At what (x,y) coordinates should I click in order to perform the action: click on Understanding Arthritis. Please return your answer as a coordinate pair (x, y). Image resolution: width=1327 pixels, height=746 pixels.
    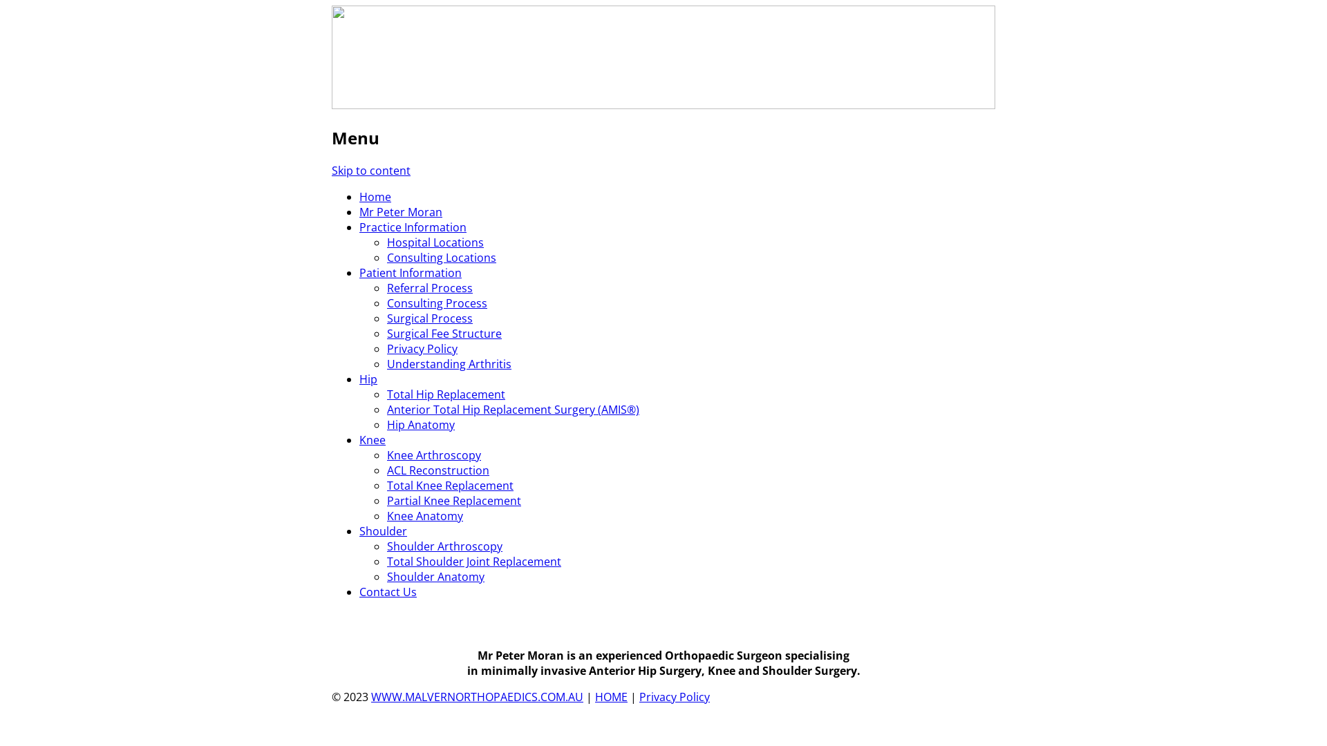
    Looking at the image, I should click on (449, 364).